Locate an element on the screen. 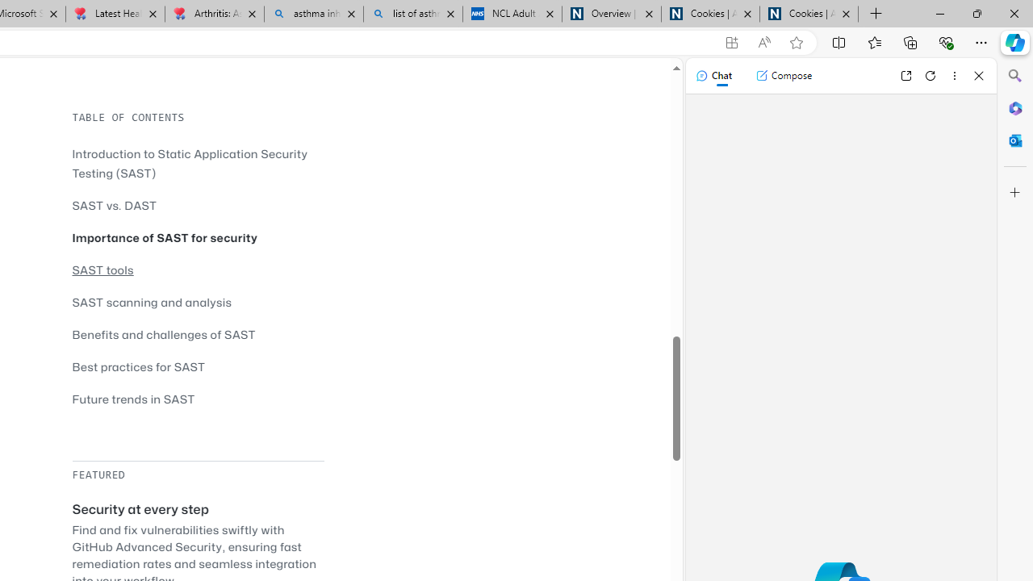 The width and height of the screenshot is (1033, 581). App available. Install GitHub is located at coordinates (731, 43).